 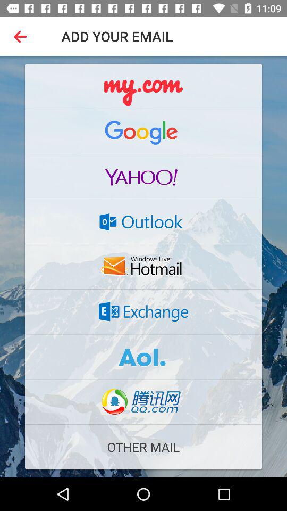 What do you see at coordinates (143, 447) in the screenshot?
I see `turn on other mail icon` at bounding box center [143, 447].